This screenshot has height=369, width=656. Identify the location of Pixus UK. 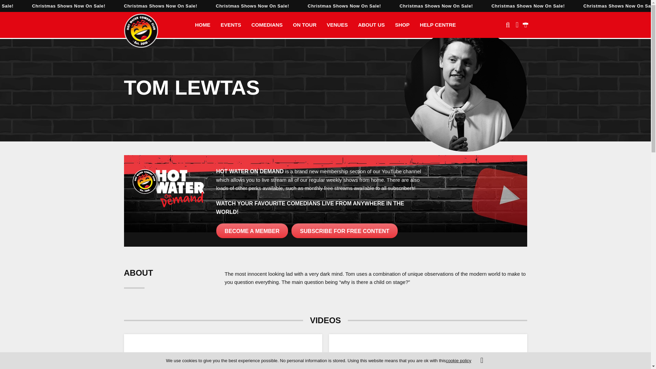
(141, 31).